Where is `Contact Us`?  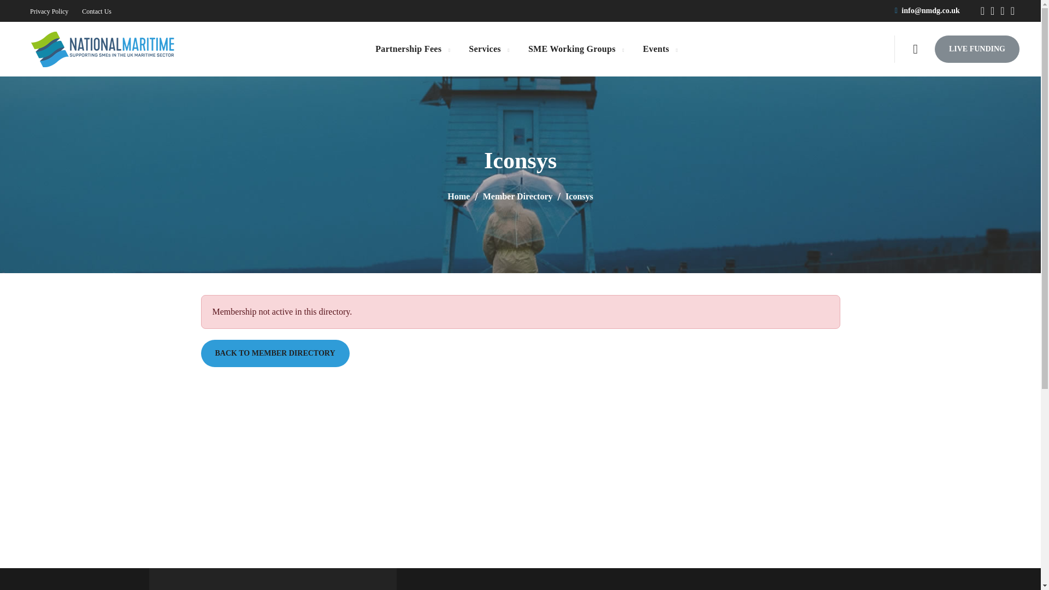 Contact Us is located at coordinates (96, 11).